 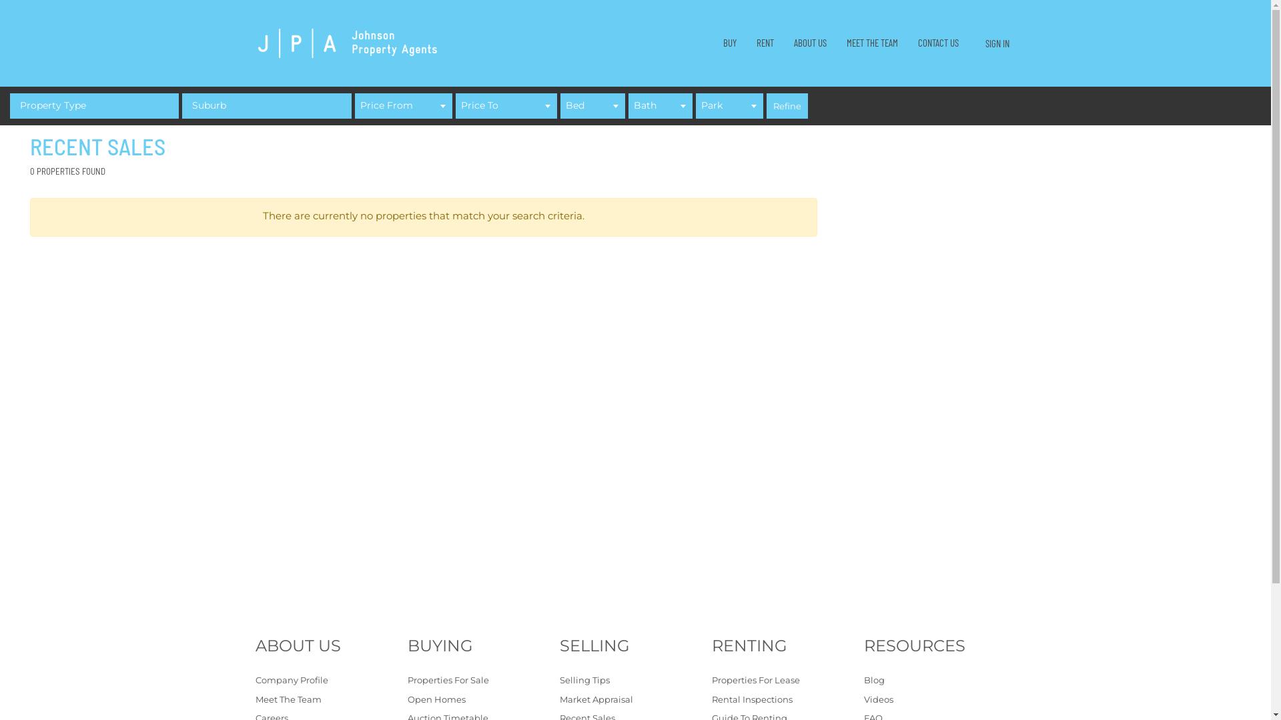 I want to click on RENTING, so click(x=787, y=646).